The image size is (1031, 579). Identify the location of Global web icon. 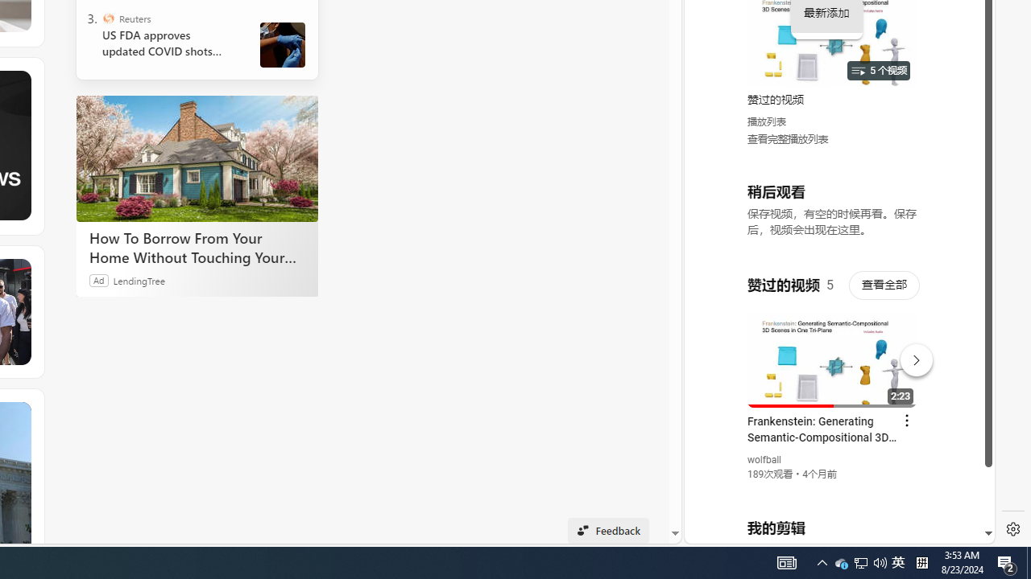
(715, 347).